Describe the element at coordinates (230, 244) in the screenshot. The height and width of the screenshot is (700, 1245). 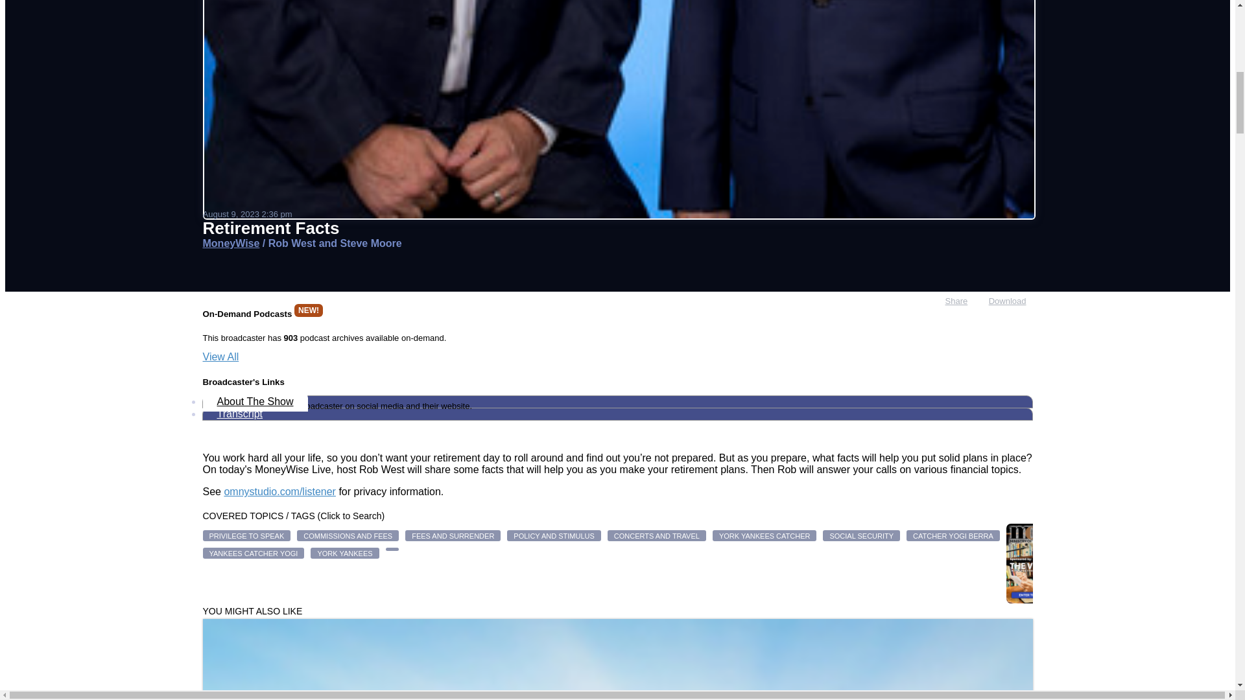
I see `Go to Show Details` at that location.